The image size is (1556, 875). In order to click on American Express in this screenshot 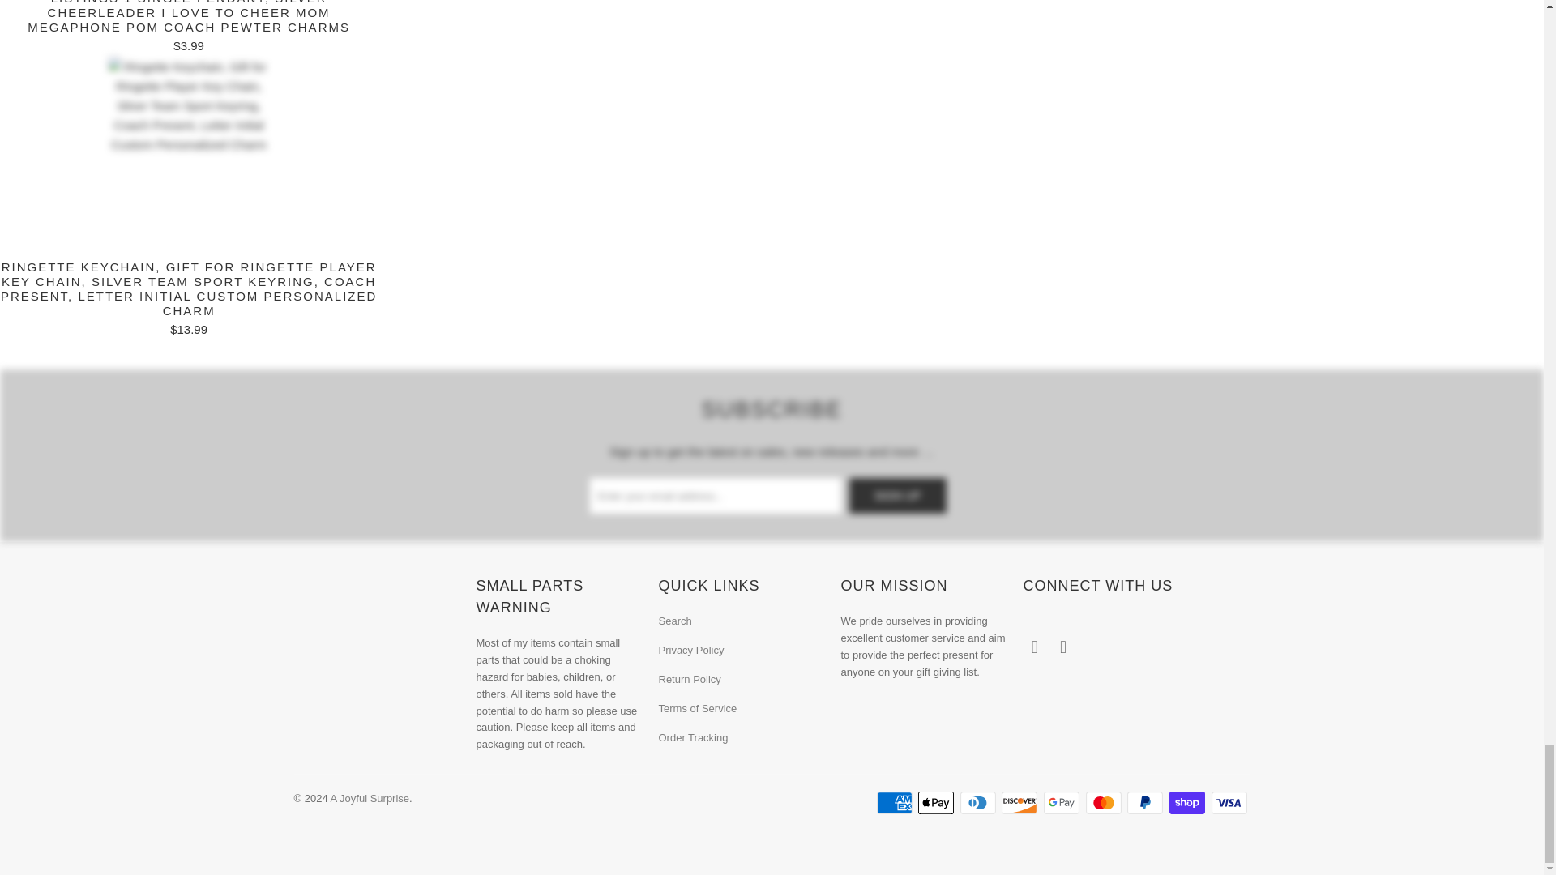, I will do `click(896, 802)`.